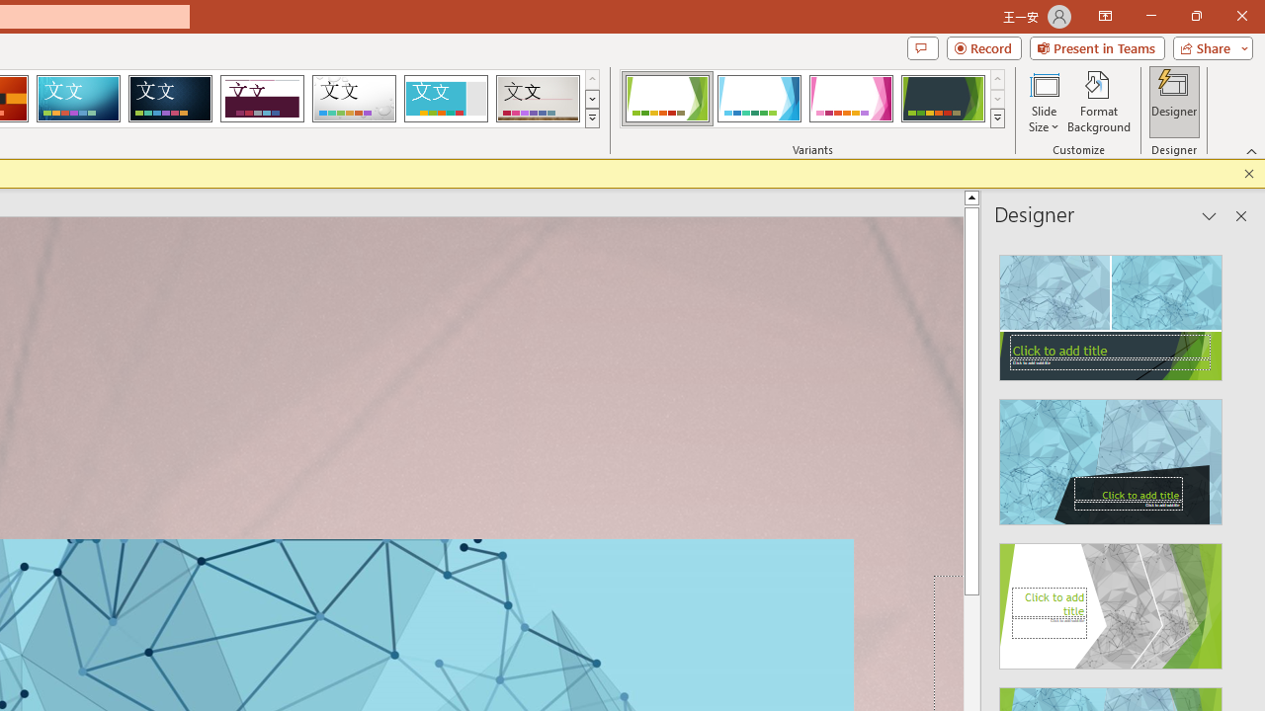  What do you see at coordinates (1044, 101) in the screenshot?
I see `Slide Size` at bounding box center [1044, 101].